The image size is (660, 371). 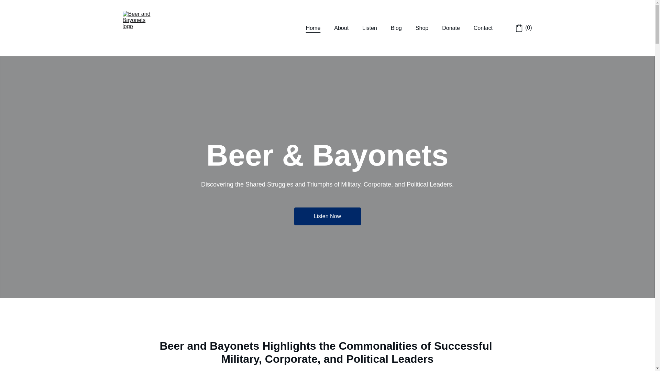 I want to click on Go to cart, so click(x=524, y=27).